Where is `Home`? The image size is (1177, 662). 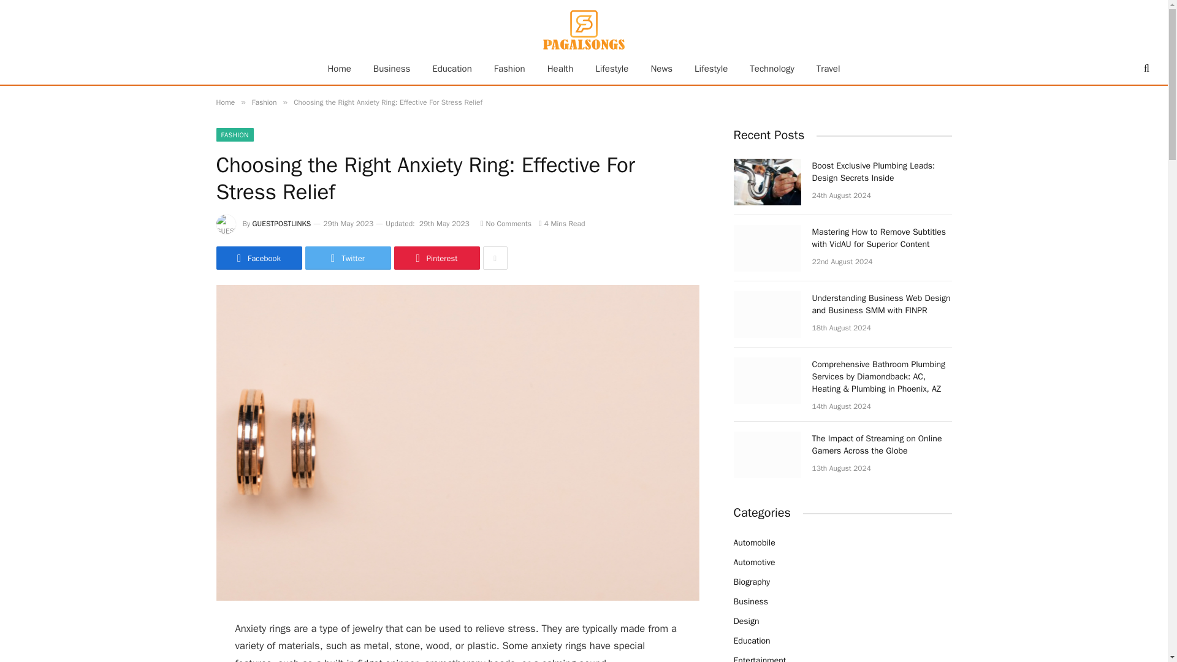 Home is located at coordinates (338, 69).